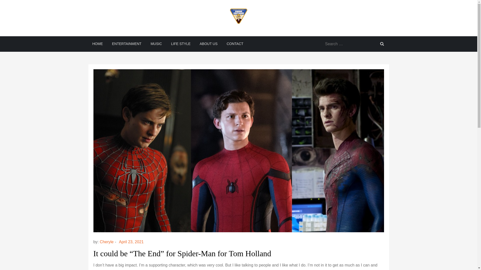 This screenshot has height=270, width=481. I want to click on Cheryle, so click(106, 242).